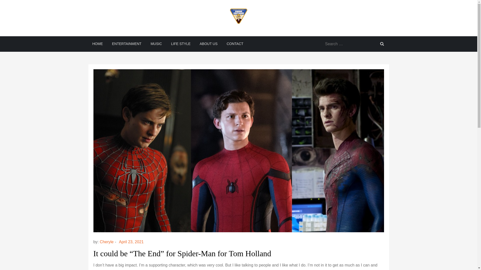 This screenshot has height=270, width=481. I want to click on Cheryle, so click(106, 242).